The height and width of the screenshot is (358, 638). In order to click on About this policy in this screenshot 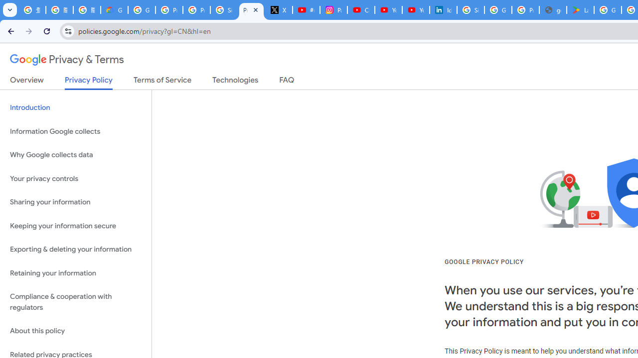, I will do `click(76, 331)`.